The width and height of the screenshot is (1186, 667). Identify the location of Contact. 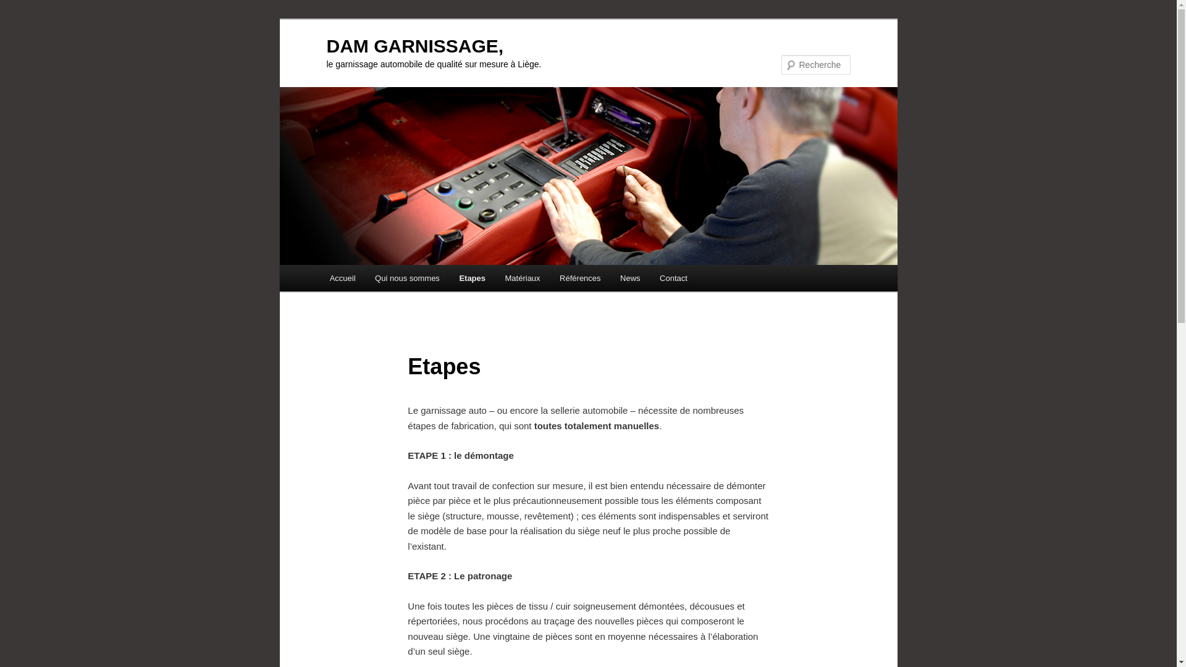
(673, 278).